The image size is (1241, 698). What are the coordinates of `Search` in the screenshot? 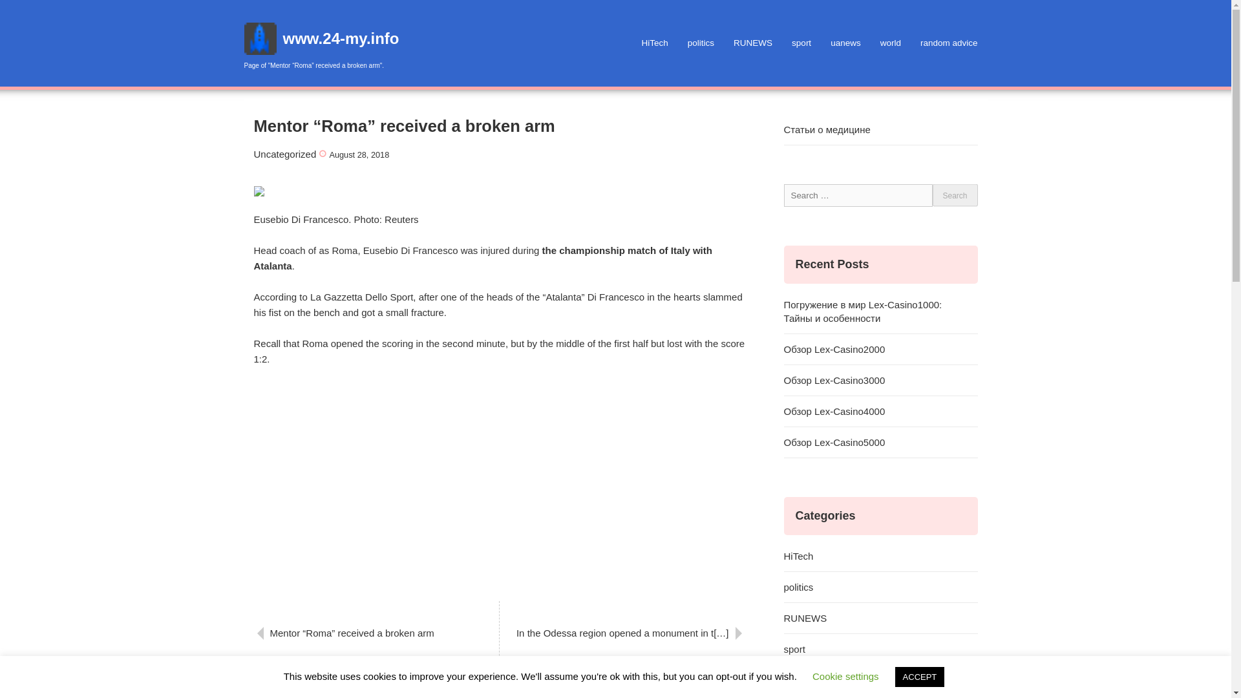 It's located at (954, 195).